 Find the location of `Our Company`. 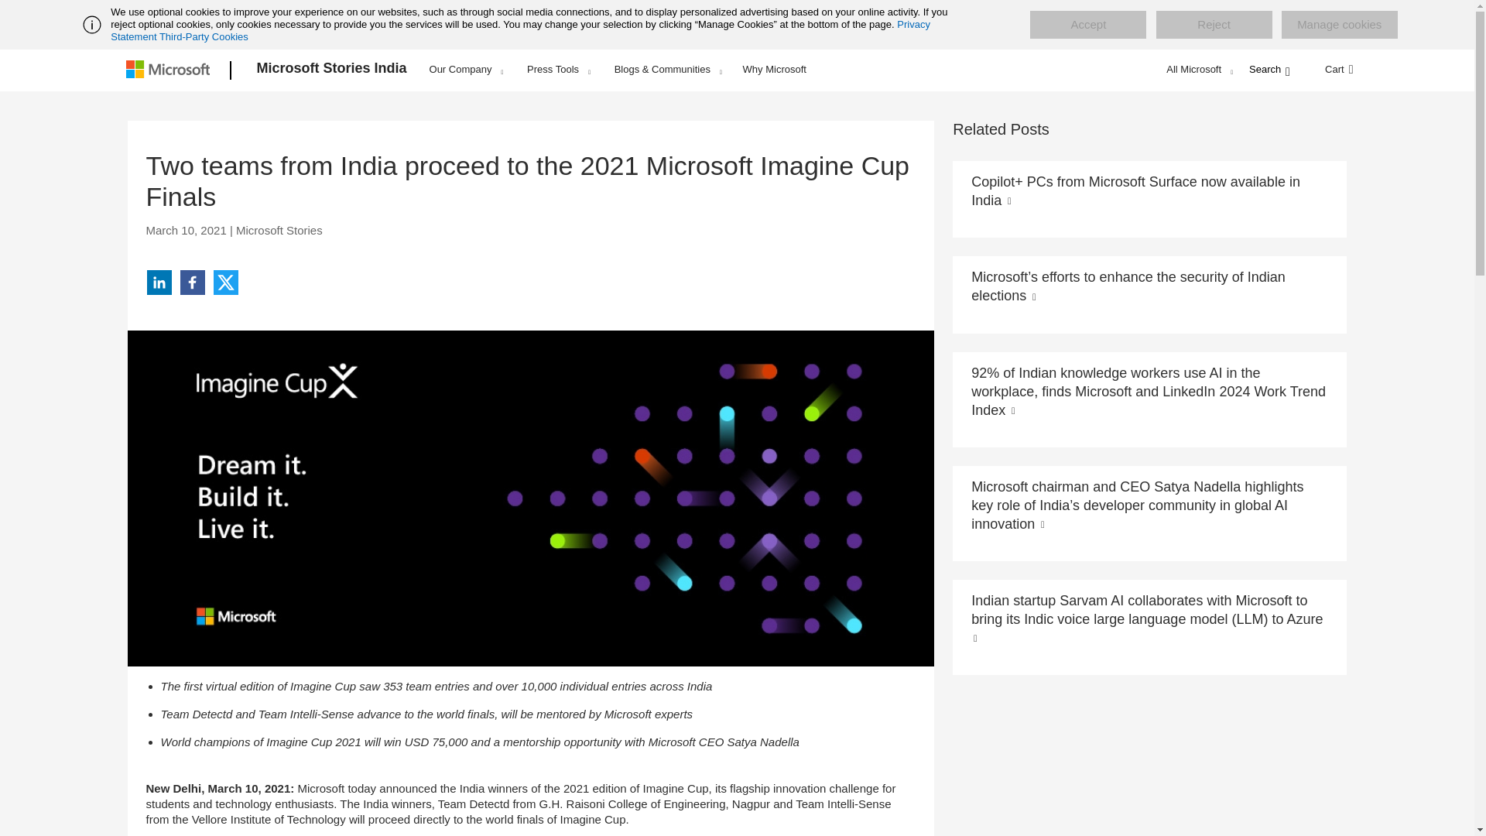

Our Company is located at coordinates (466, 69).